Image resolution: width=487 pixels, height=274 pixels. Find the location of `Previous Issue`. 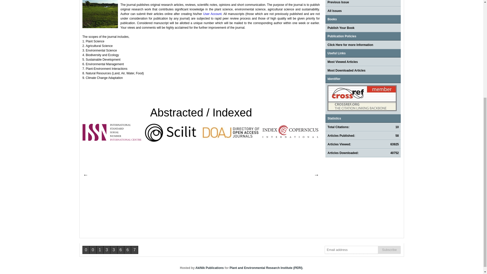

Previous Issue is located at coordinates (338, 2).